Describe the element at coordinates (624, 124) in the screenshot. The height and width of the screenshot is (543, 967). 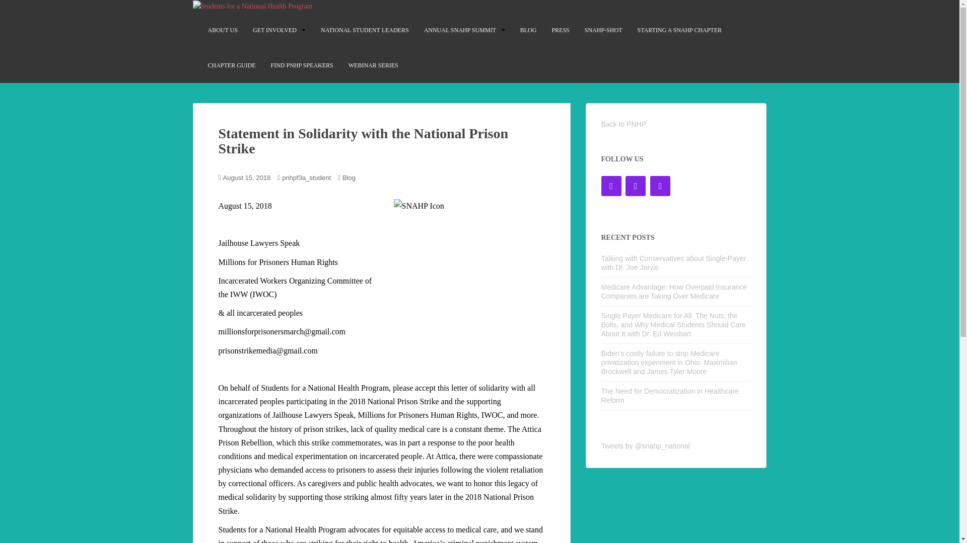
I see `Back to PNHP` at that location.